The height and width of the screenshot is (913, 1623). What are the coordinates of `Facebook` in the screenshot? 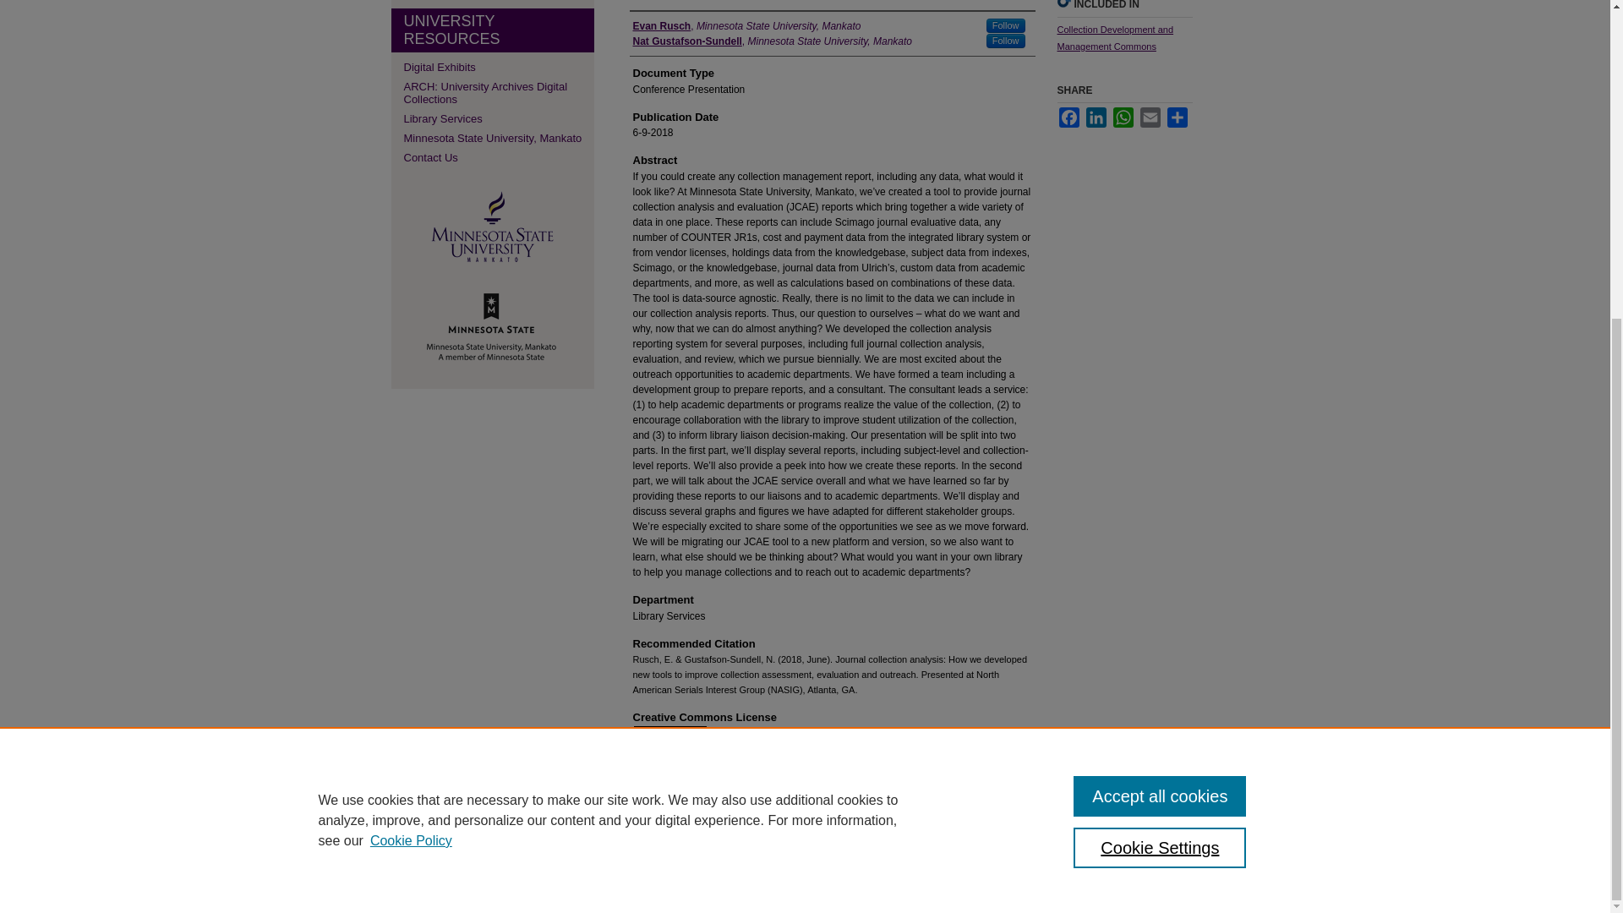 It's located at (1068, 118).